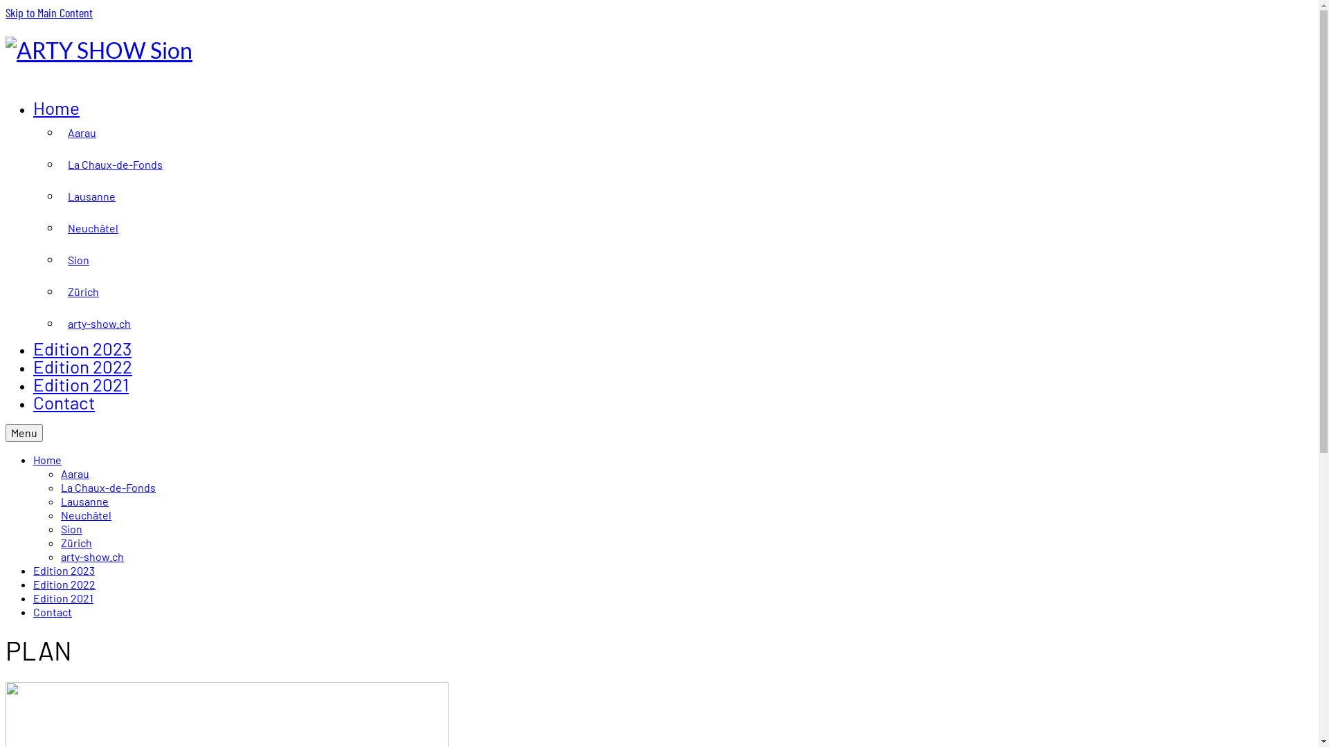  What do you see at coordinates (72, 528) in the screenshot?
I see `Sion` at bounding box center [72, 528].